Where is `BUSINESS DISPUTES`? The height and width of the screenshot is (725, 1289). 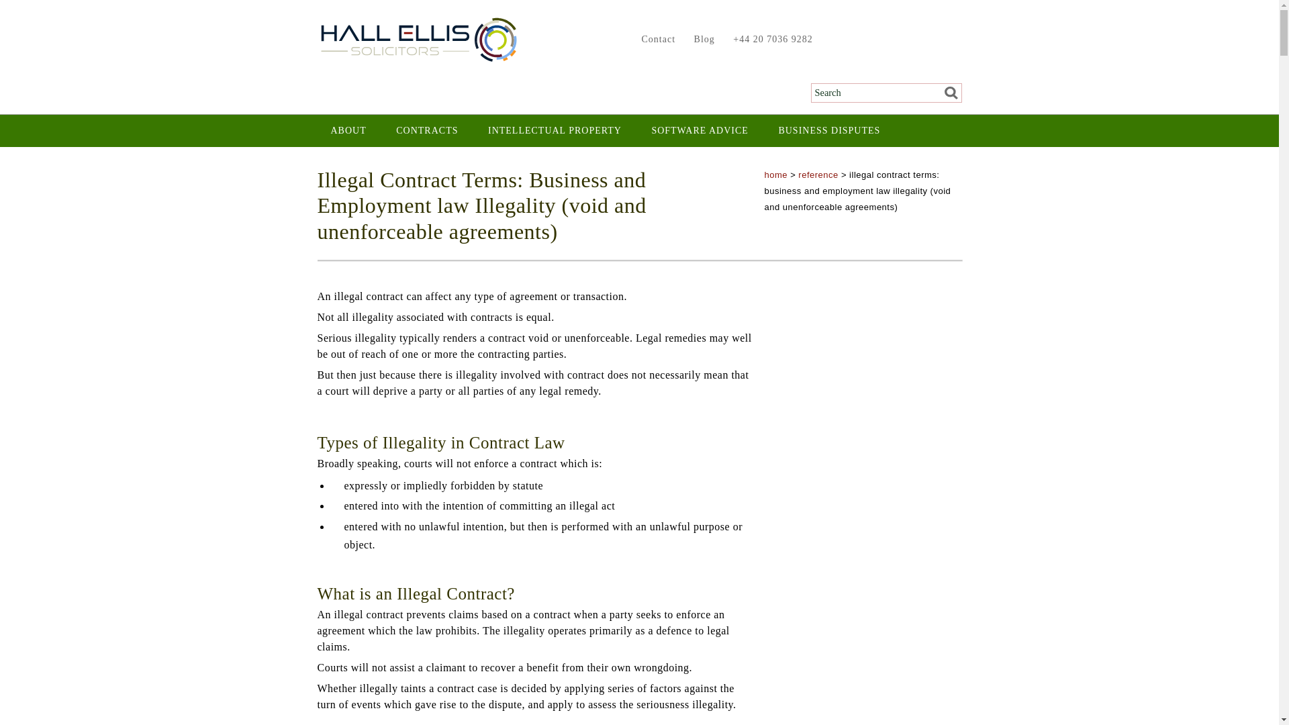
BUSINESS DISPUTES is located at coordinates (828, 130).